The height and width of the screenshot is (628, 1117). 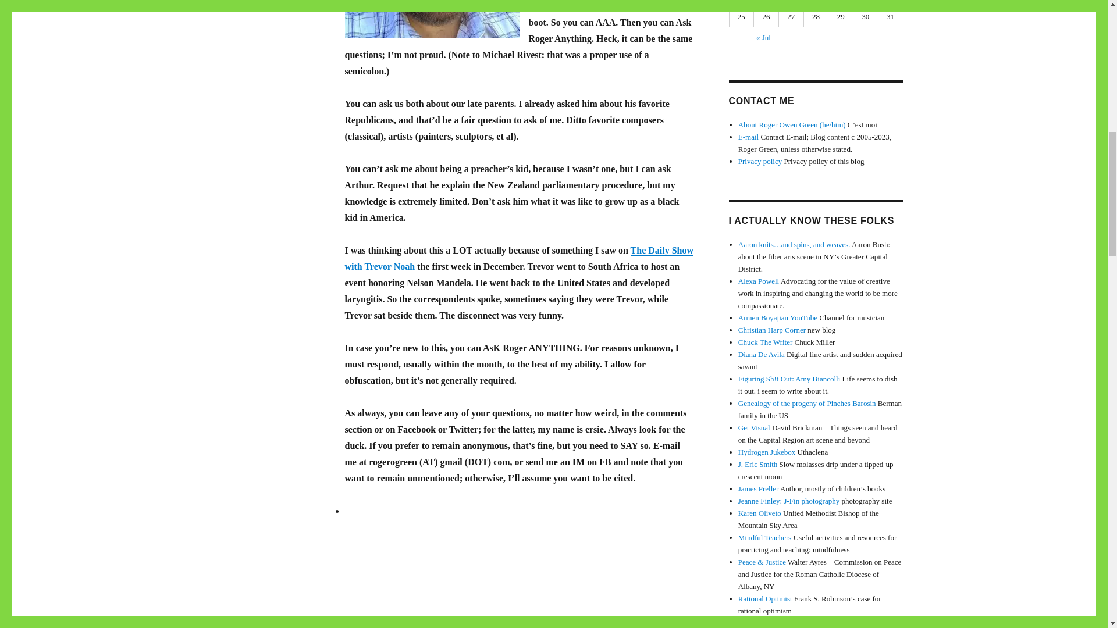 I want to click on 25, so click(x=841, y=2).